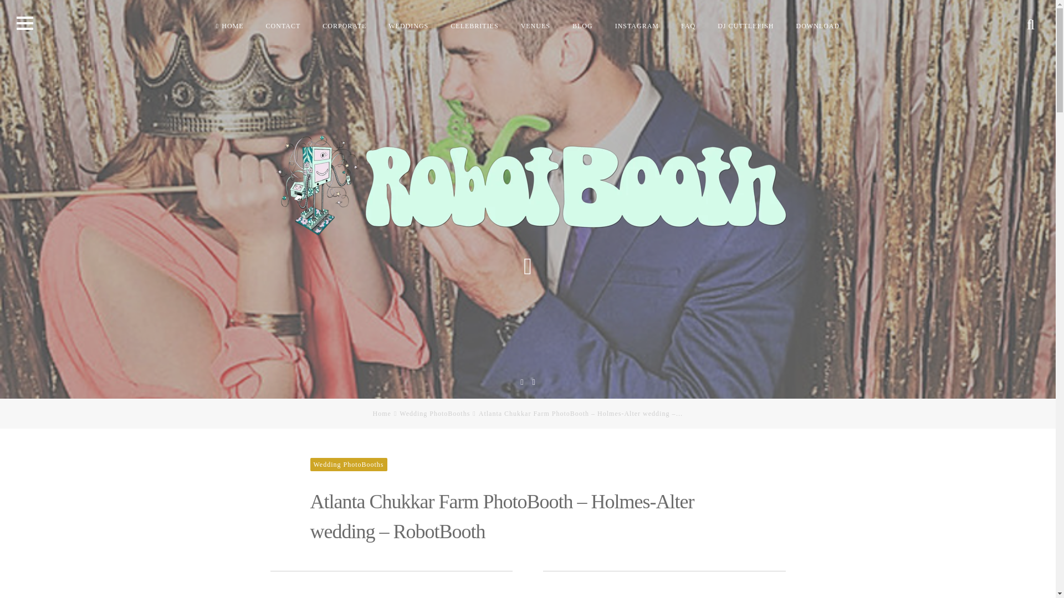 This screenshot has width=1064, height=598. I want to click on CORPORATE, so click(345, 25).